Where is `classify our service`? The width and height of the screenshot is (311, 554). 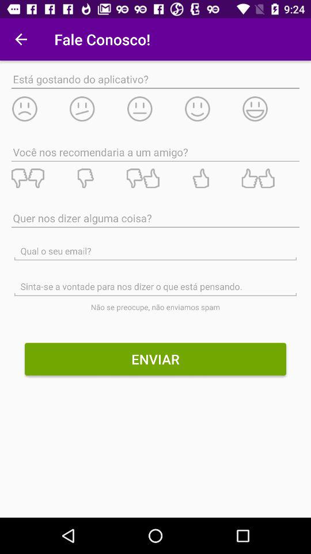 classify our service is located at coordinates (40, 178).